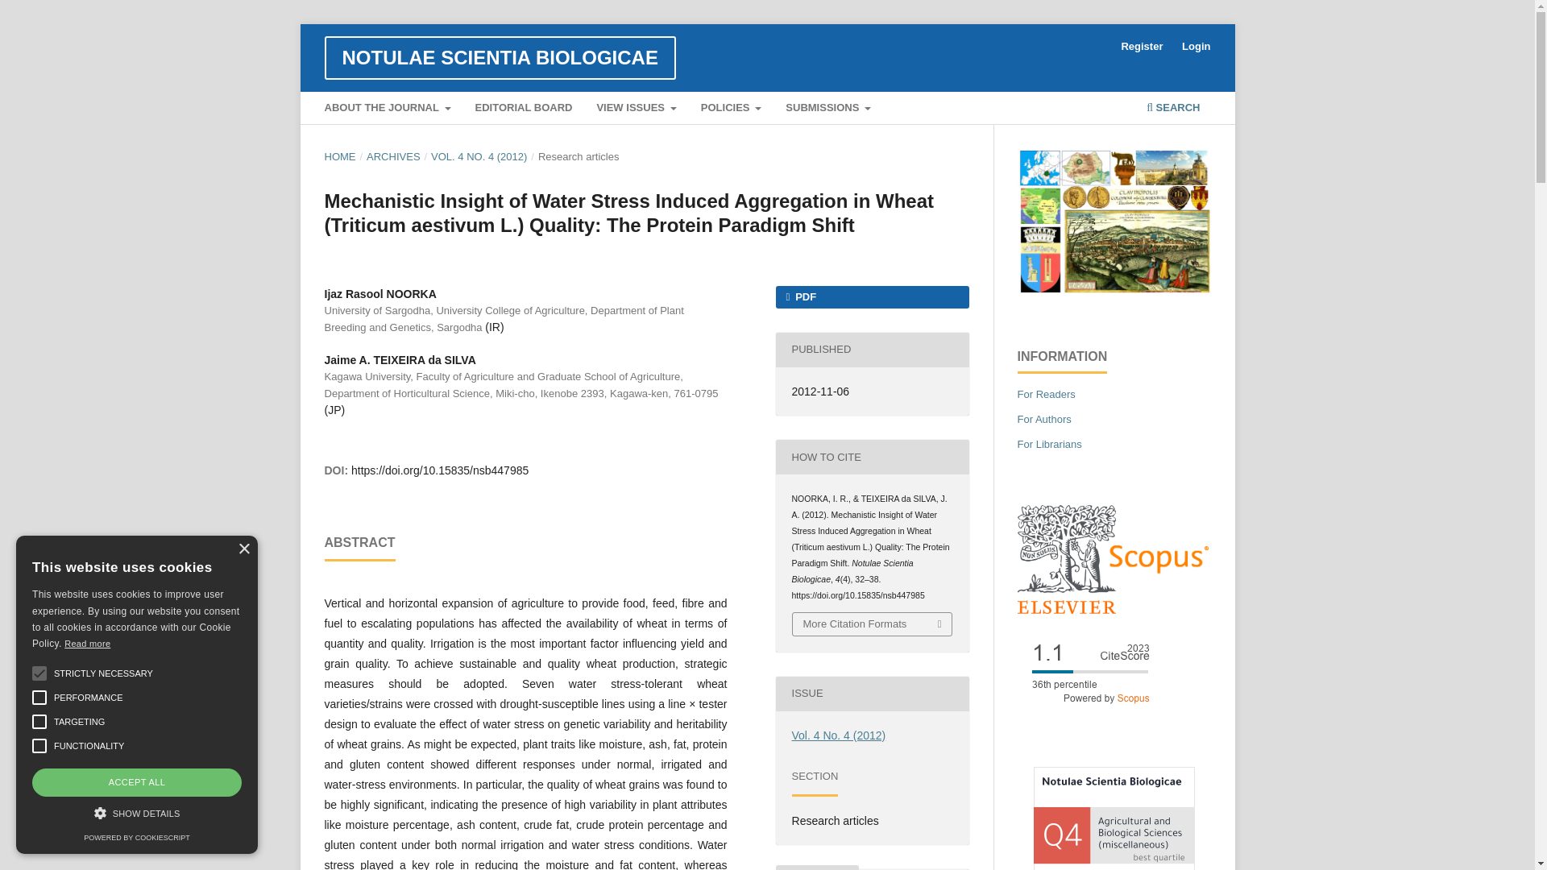 This screenshot has height=870, width=1547. Describe the element at coordinates (524, 110) in the screenshot. I see `EDITORIAL BOARD` at that location.